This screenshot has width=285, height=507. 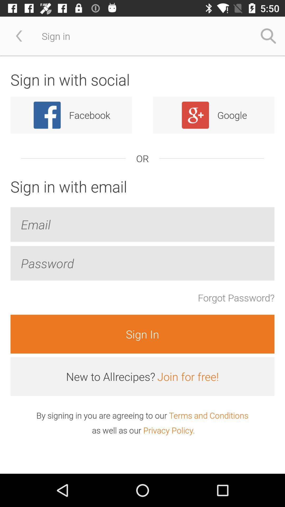 What do you see at coordinates (208, 415) in the screenshot?
I see `open item to the right of the by signing in item` at bounding box center [208, 415].